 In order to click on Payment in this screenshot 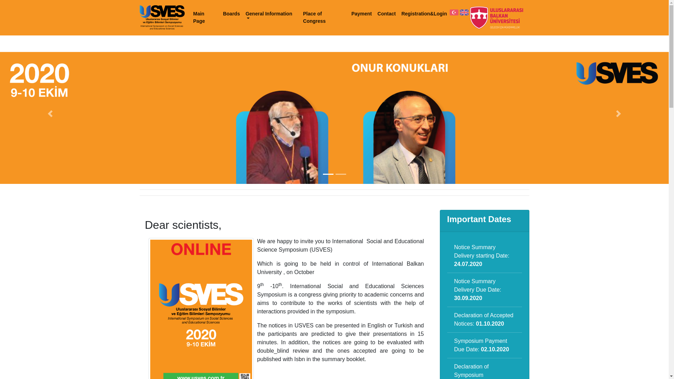, I will do `click(362, 14)`.